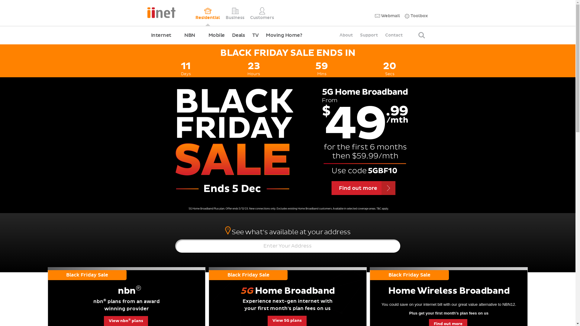 This screenshot has height=326, width=580. I want to click on iiNet logo, so click(161, 12).